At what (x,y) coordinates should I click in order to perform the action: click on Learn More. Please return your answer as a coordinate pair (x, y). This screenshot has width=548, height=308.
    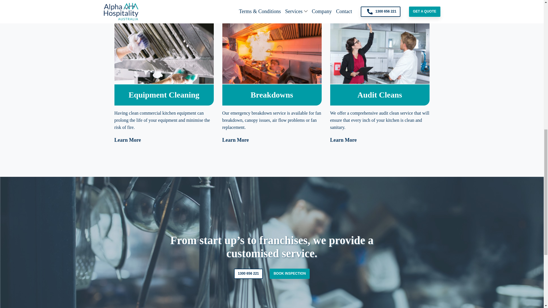
    Looking at the image, I should click on (127, 140).